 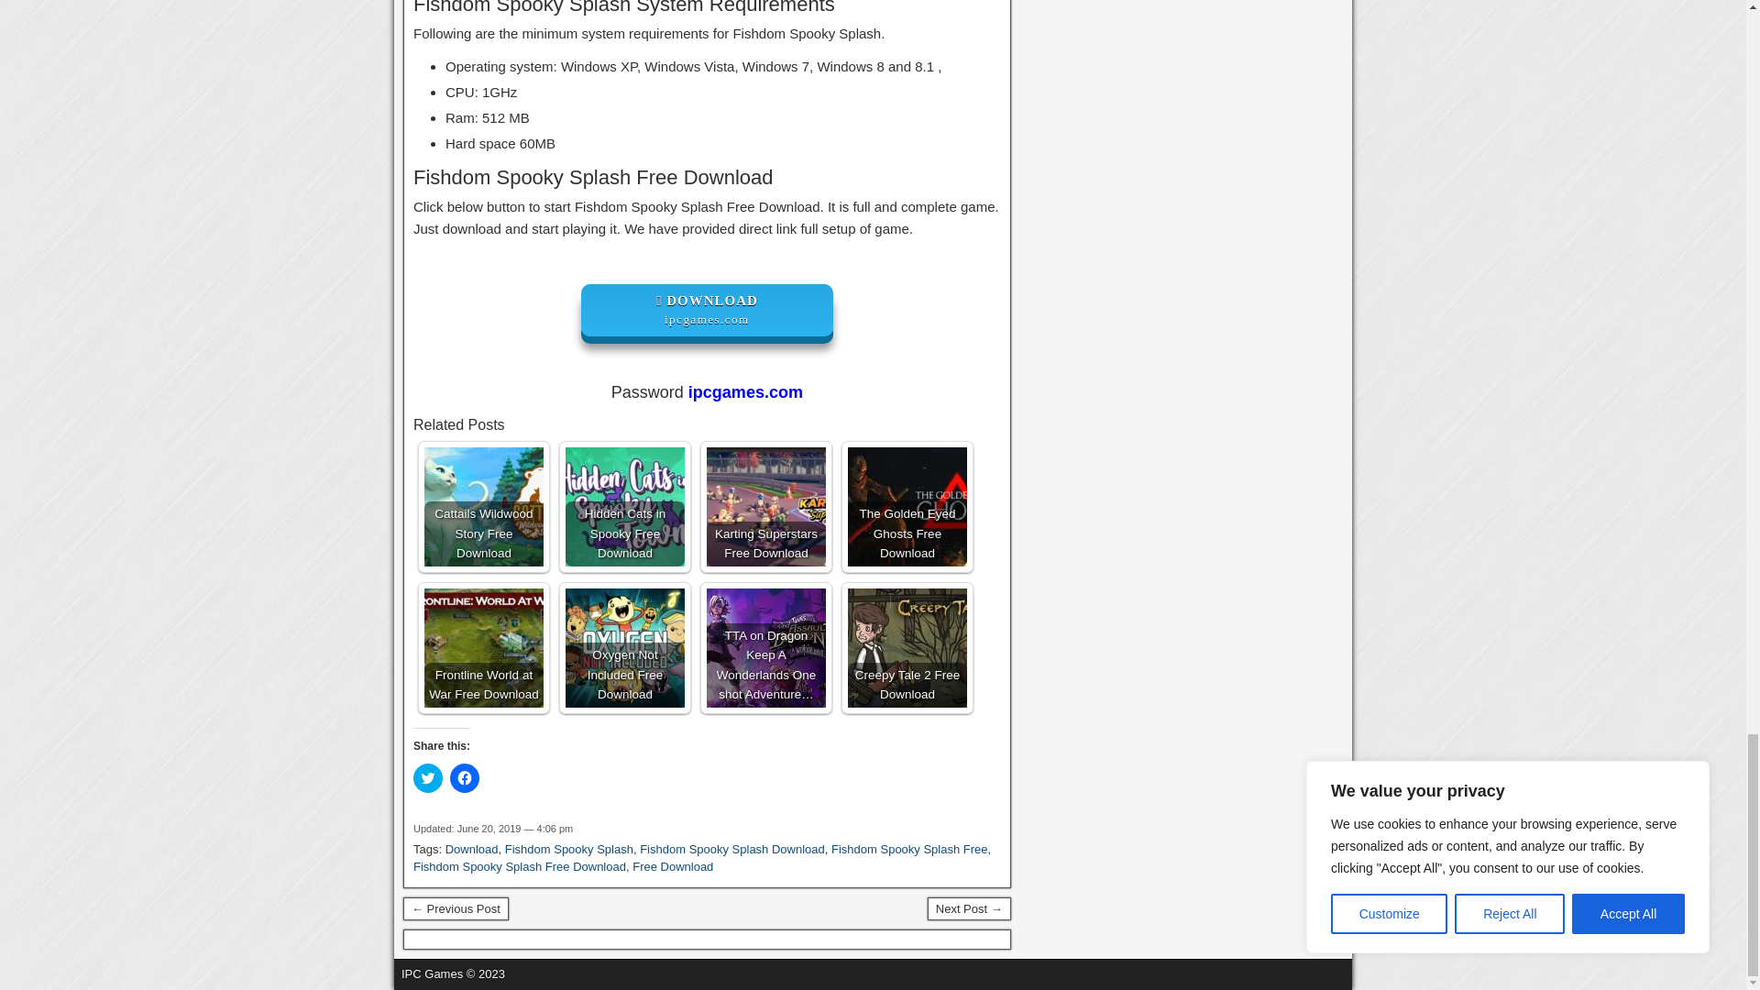 I want to click on Oxygen Not Included Free Download, so click(x=624, y=647).